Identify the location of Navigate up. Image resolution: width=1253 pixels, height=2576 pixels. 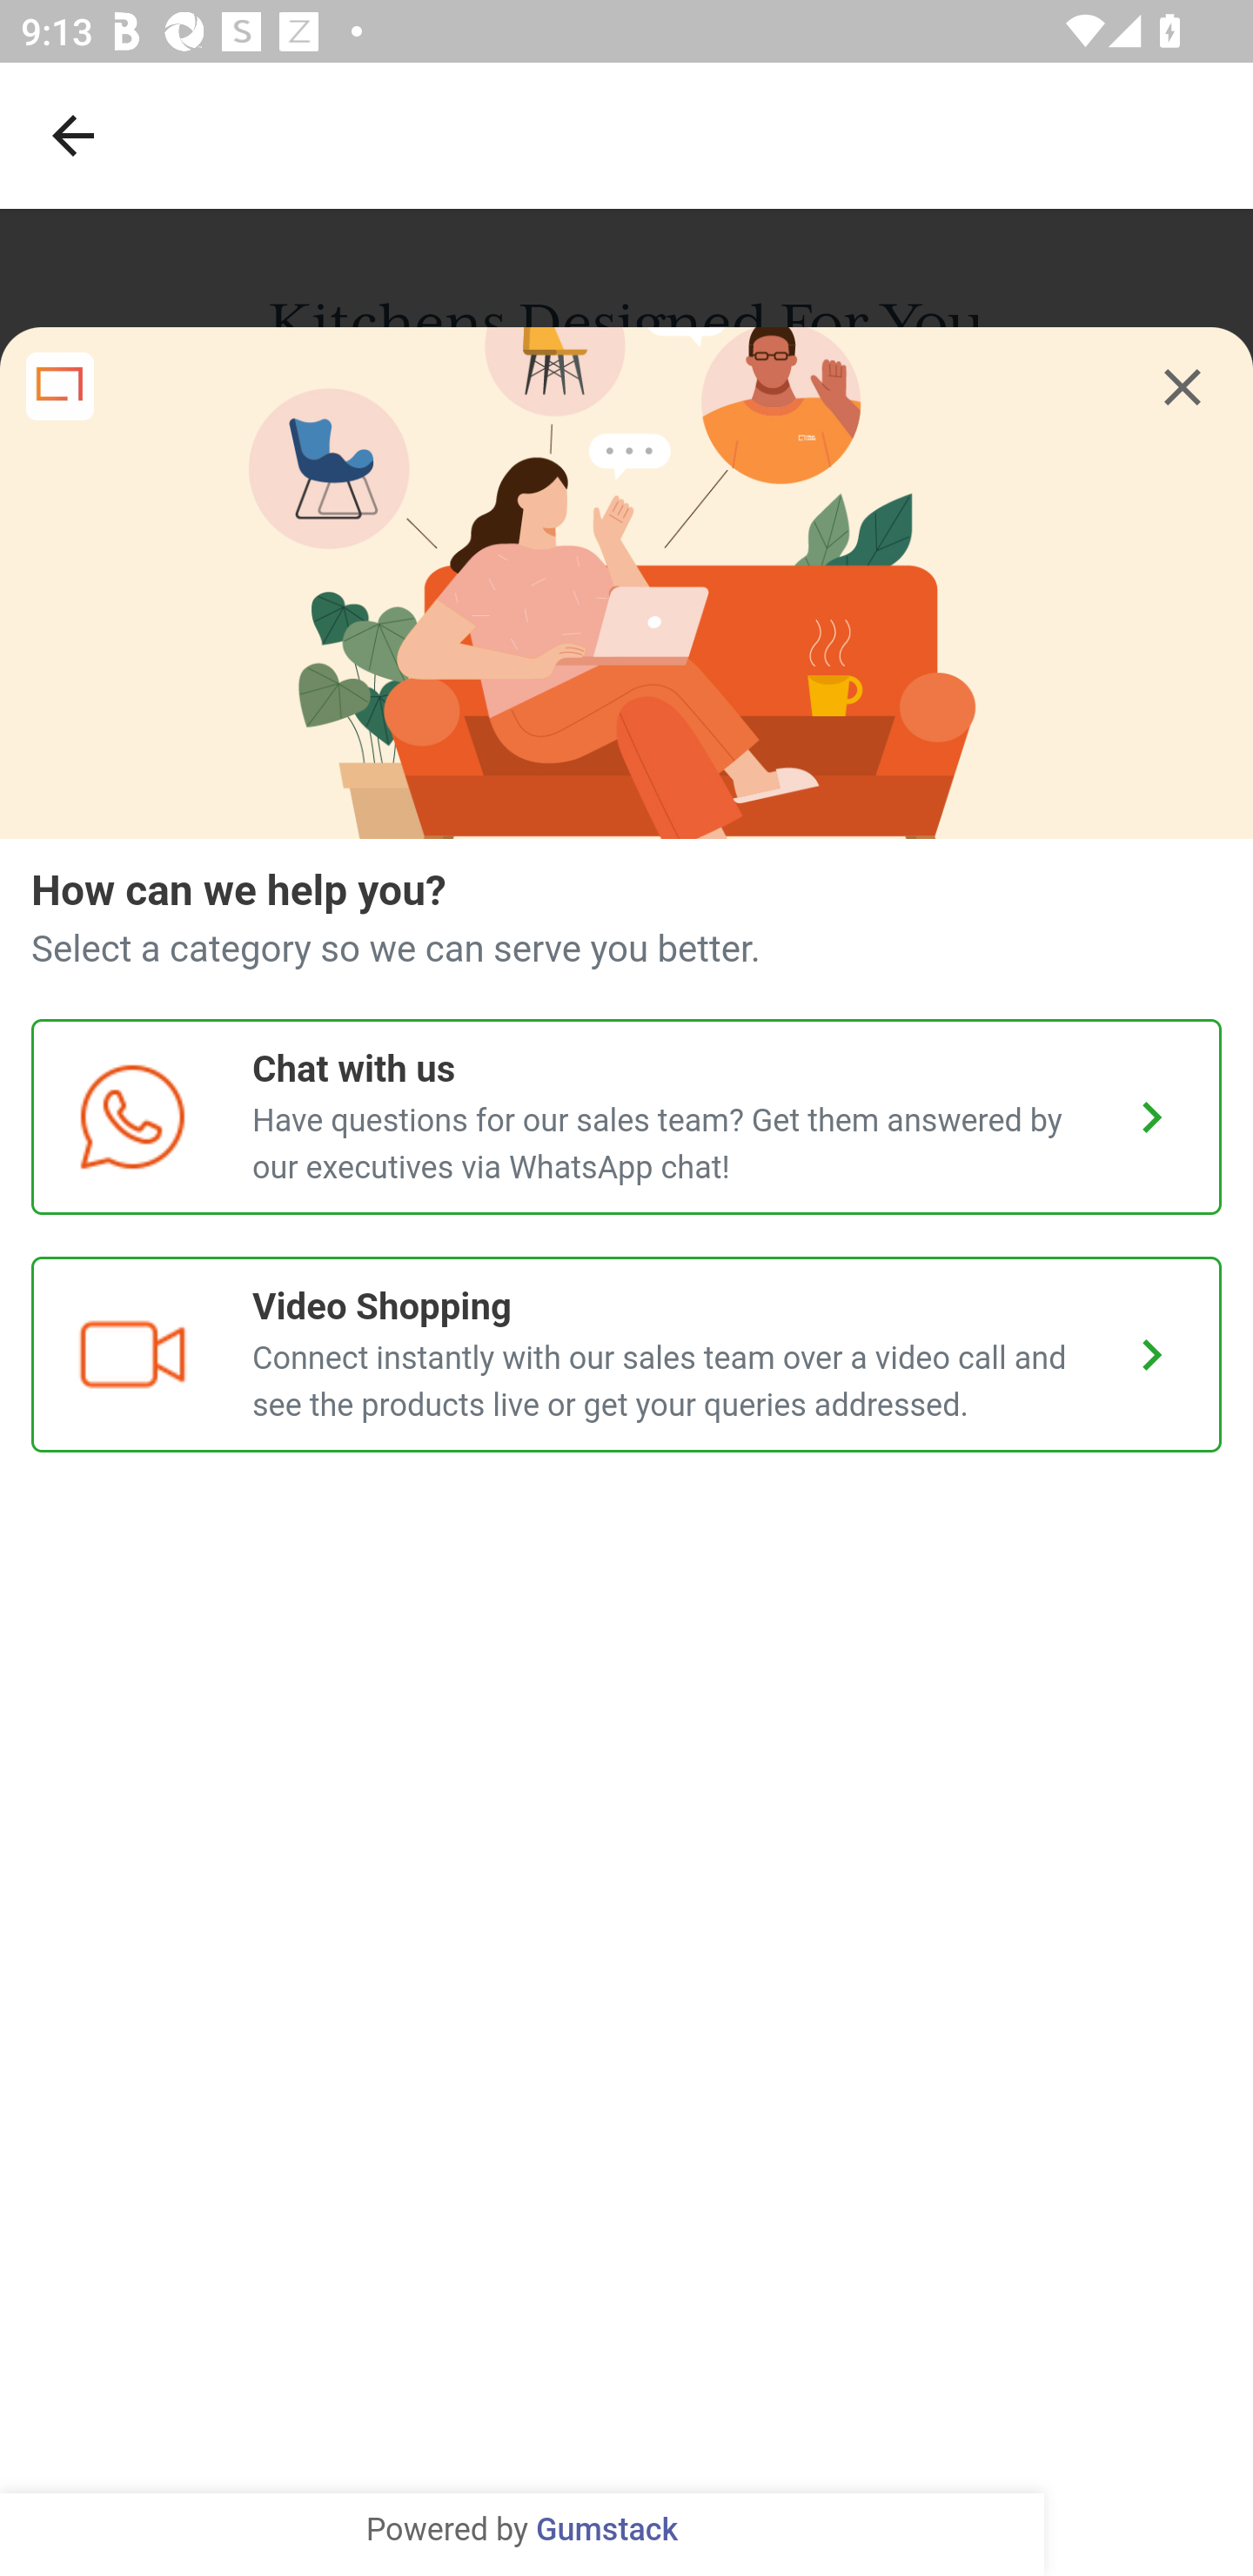
(73, 135).